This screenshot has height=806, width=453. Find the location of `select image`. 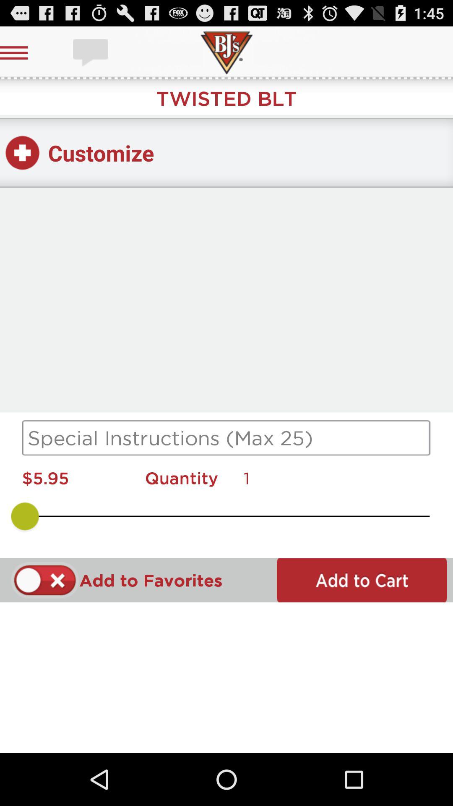

select image is located at coordinates (91, 53).